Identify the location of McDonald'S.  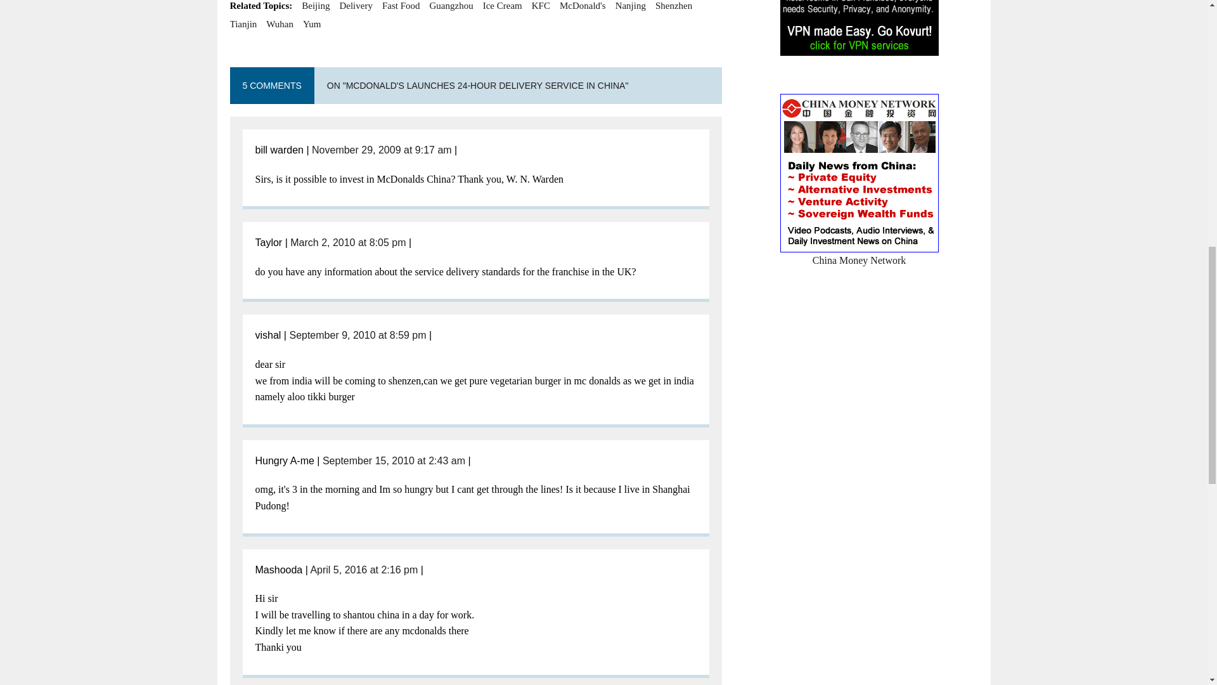
(583, 6).